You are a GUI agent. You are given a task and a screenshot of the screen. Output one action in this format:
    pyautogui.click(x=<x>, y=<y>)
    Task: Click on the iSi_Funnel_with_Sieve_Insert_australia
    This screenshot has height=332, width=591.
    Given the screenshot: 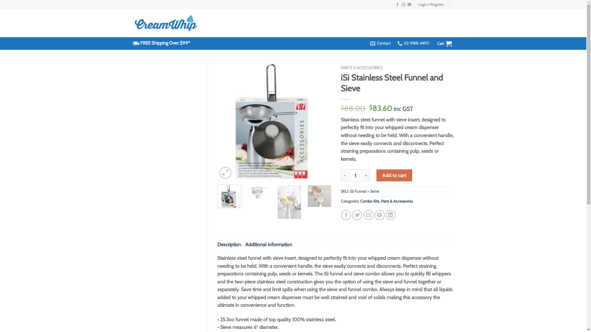 What is the action you would take?
    pyautogui.click(x=275, y=121)
    